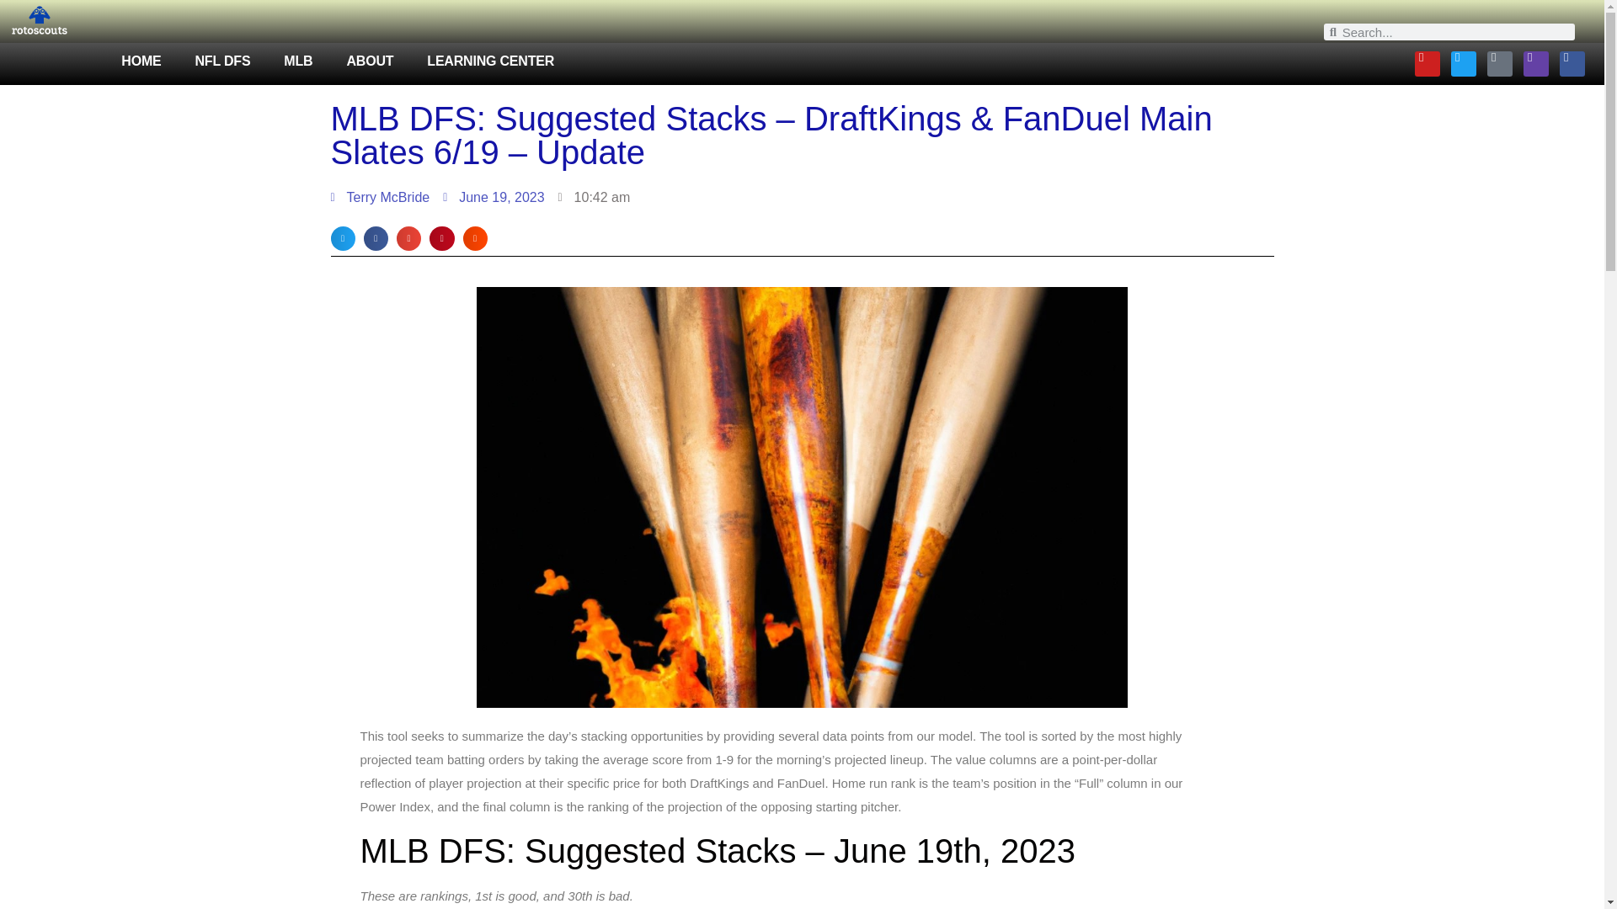 The width and height of the screenshot is (1617, 909). Describe the element at coordinates (379, 198) in the screenshot. I see `Terry McBride` at that location.